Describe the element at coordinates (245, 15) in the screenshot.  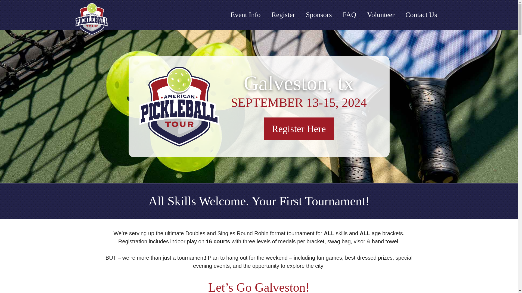
I see `Event Info` at that location.